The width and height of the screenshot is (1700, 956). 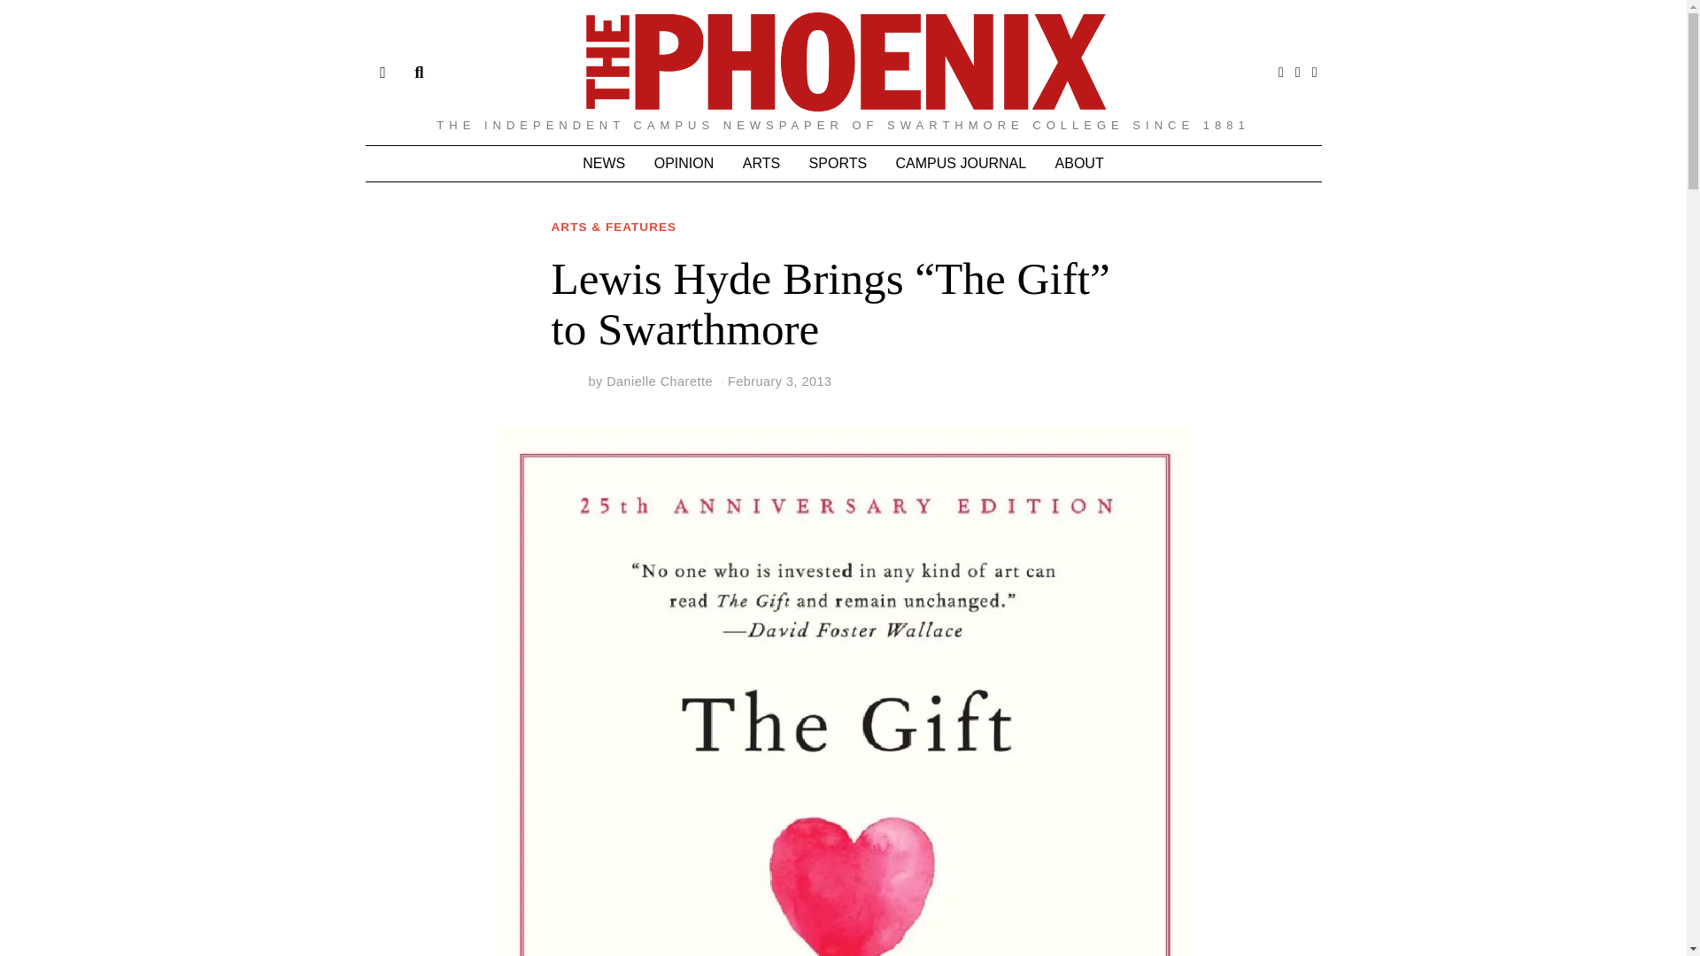 I want to click on ABOUT, so click(x=1080, y=164).